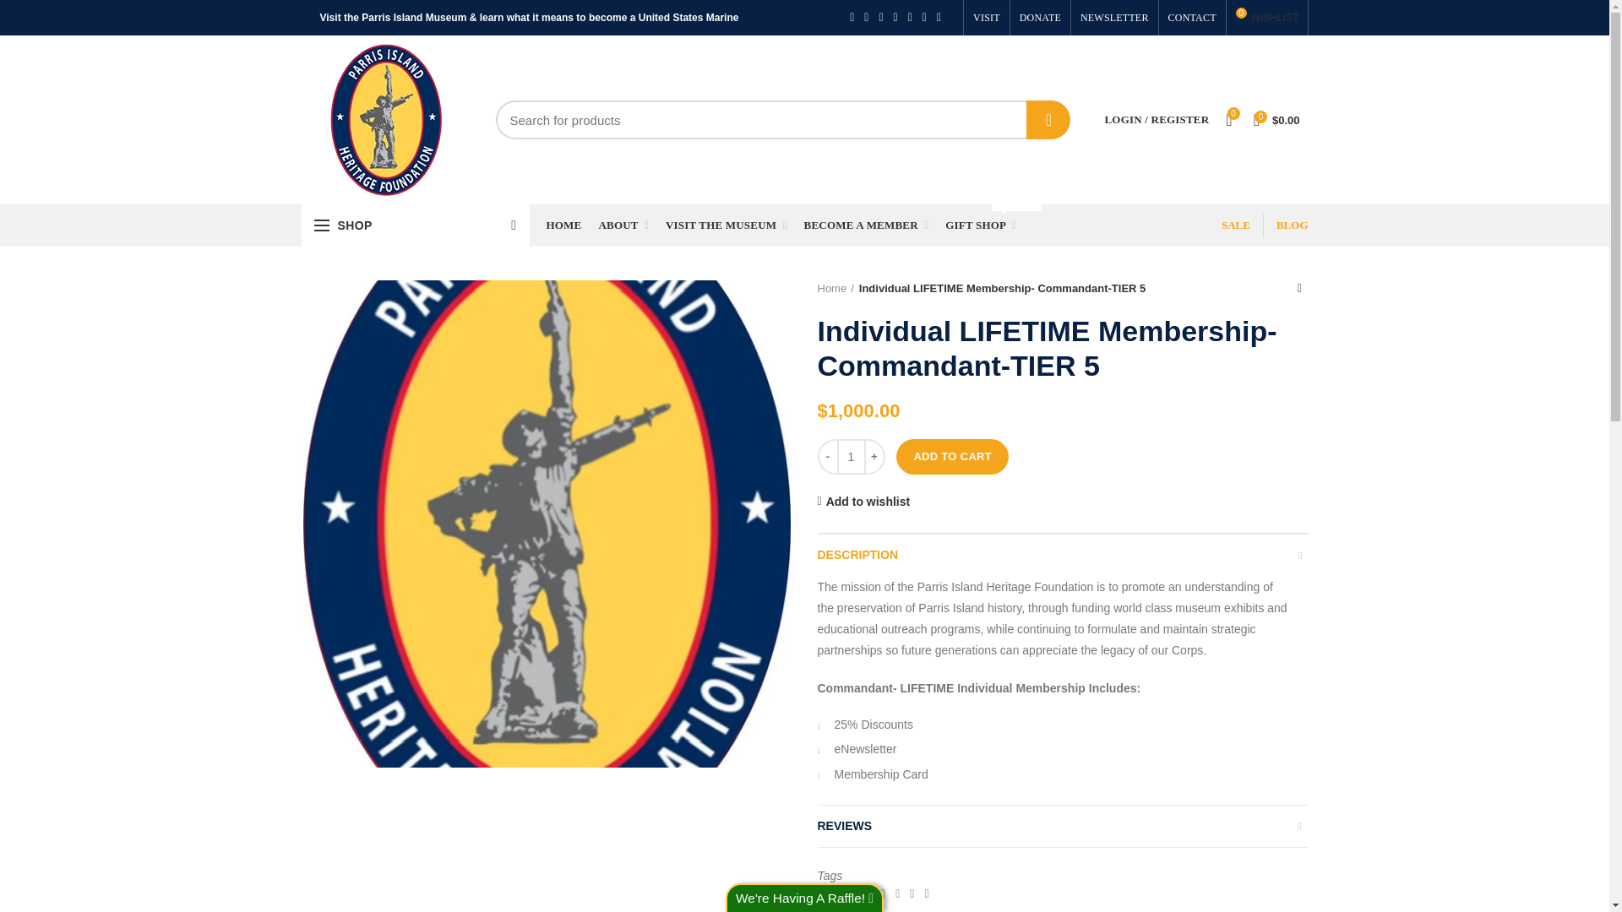  What do you see at coordinates (1113, 18) in the screenshot?
I see `NEWSLETTER` at bounding box center [1113, 18].